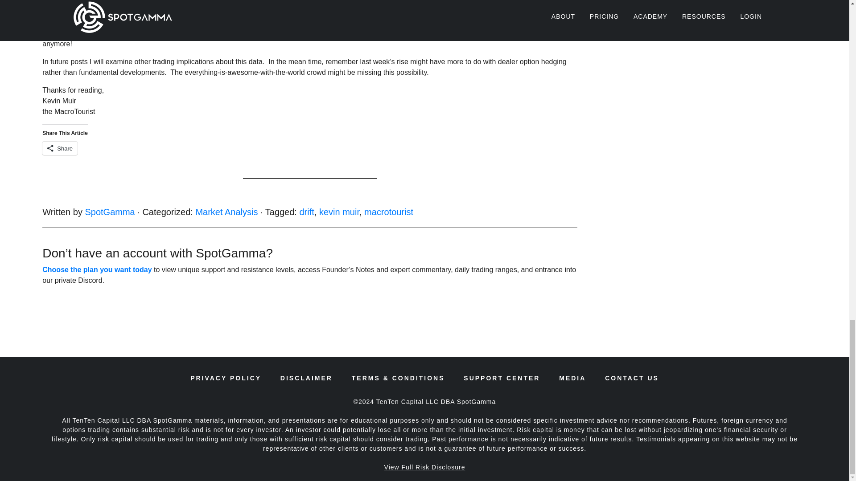 The height and width of the screenshot is (481, 856). I want to click on kevin muir, so click(339, 212).